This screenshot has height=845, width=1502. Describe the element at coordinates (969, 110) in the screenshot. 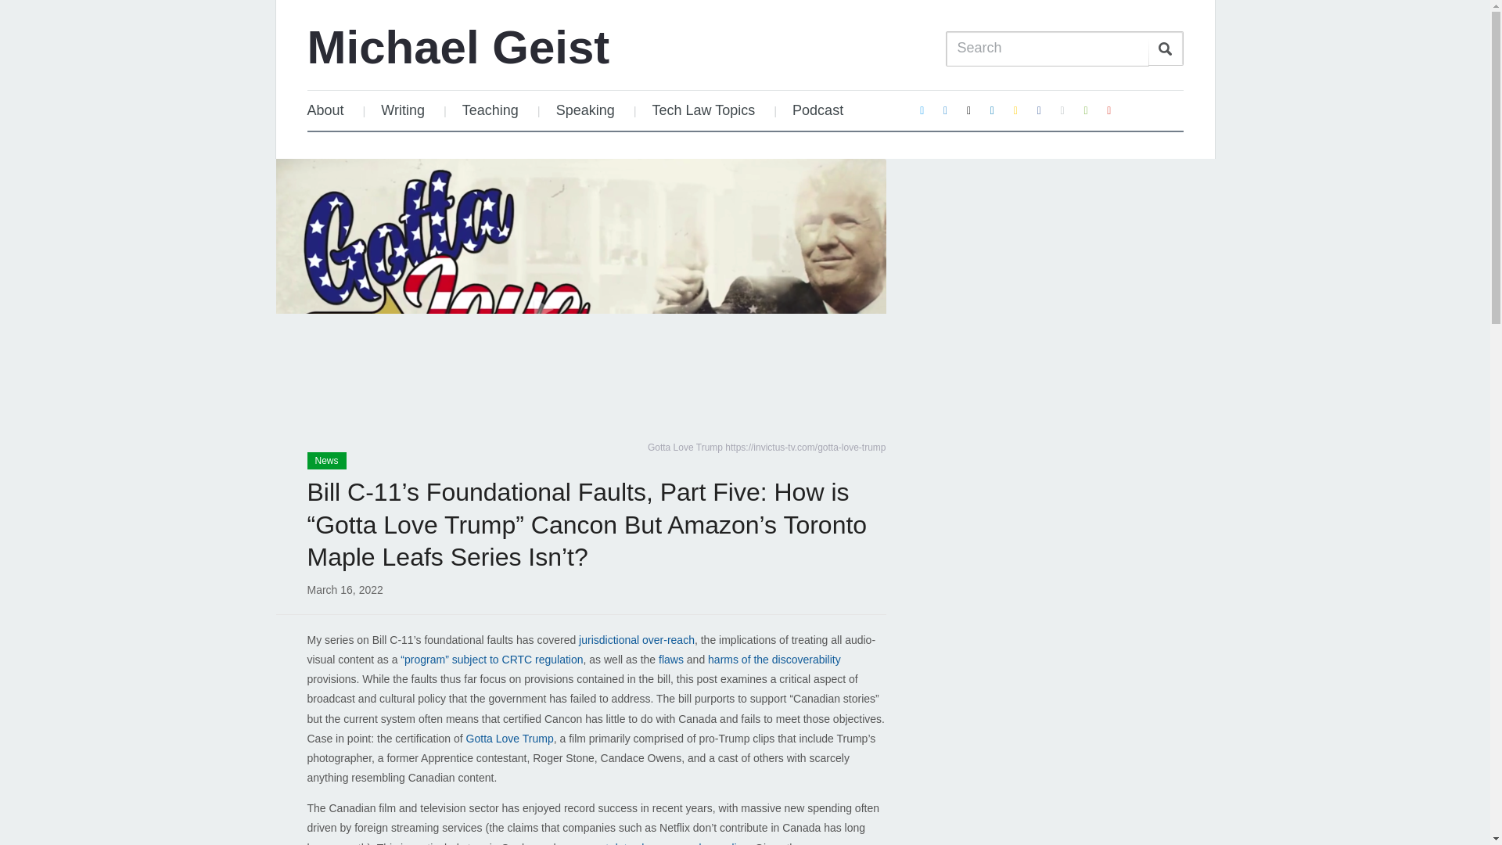

I see `mail` at that location.